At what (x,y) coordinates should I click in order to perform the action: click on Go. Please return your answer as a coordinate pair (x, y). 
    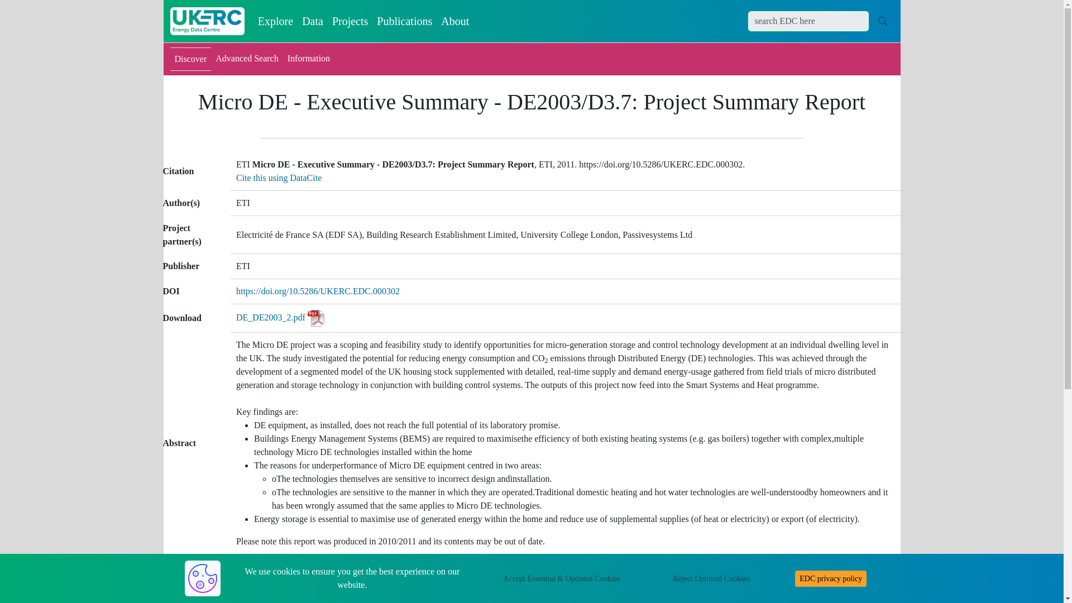
    Looking at the image, I should click on (882, 21).